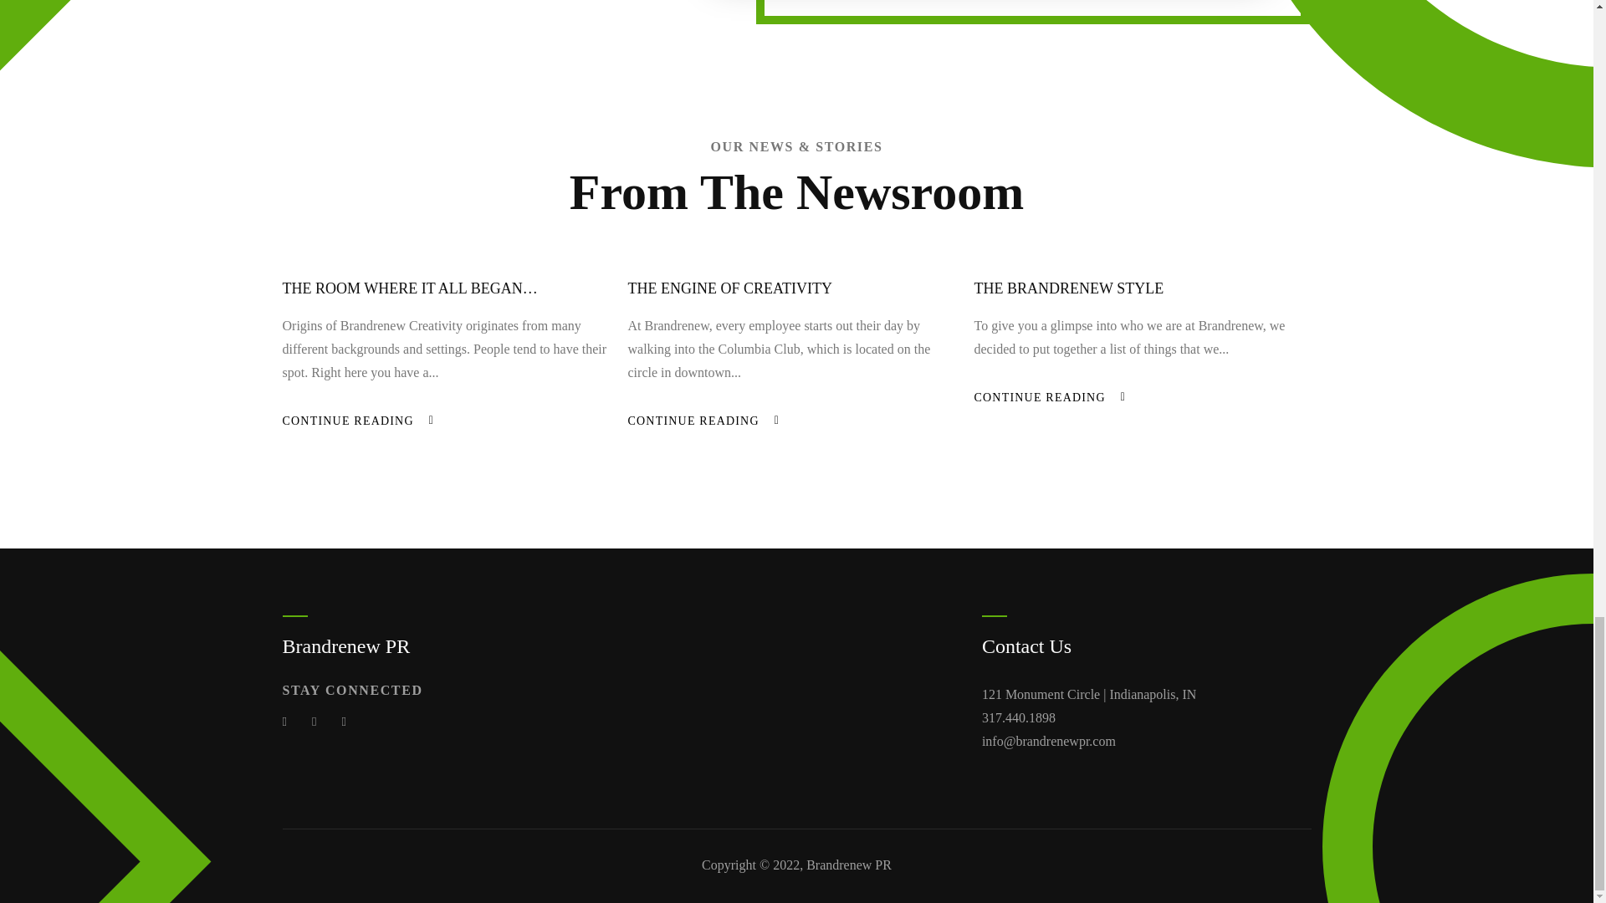  I want to click on CONTINUE READING, so click(1039, 396).